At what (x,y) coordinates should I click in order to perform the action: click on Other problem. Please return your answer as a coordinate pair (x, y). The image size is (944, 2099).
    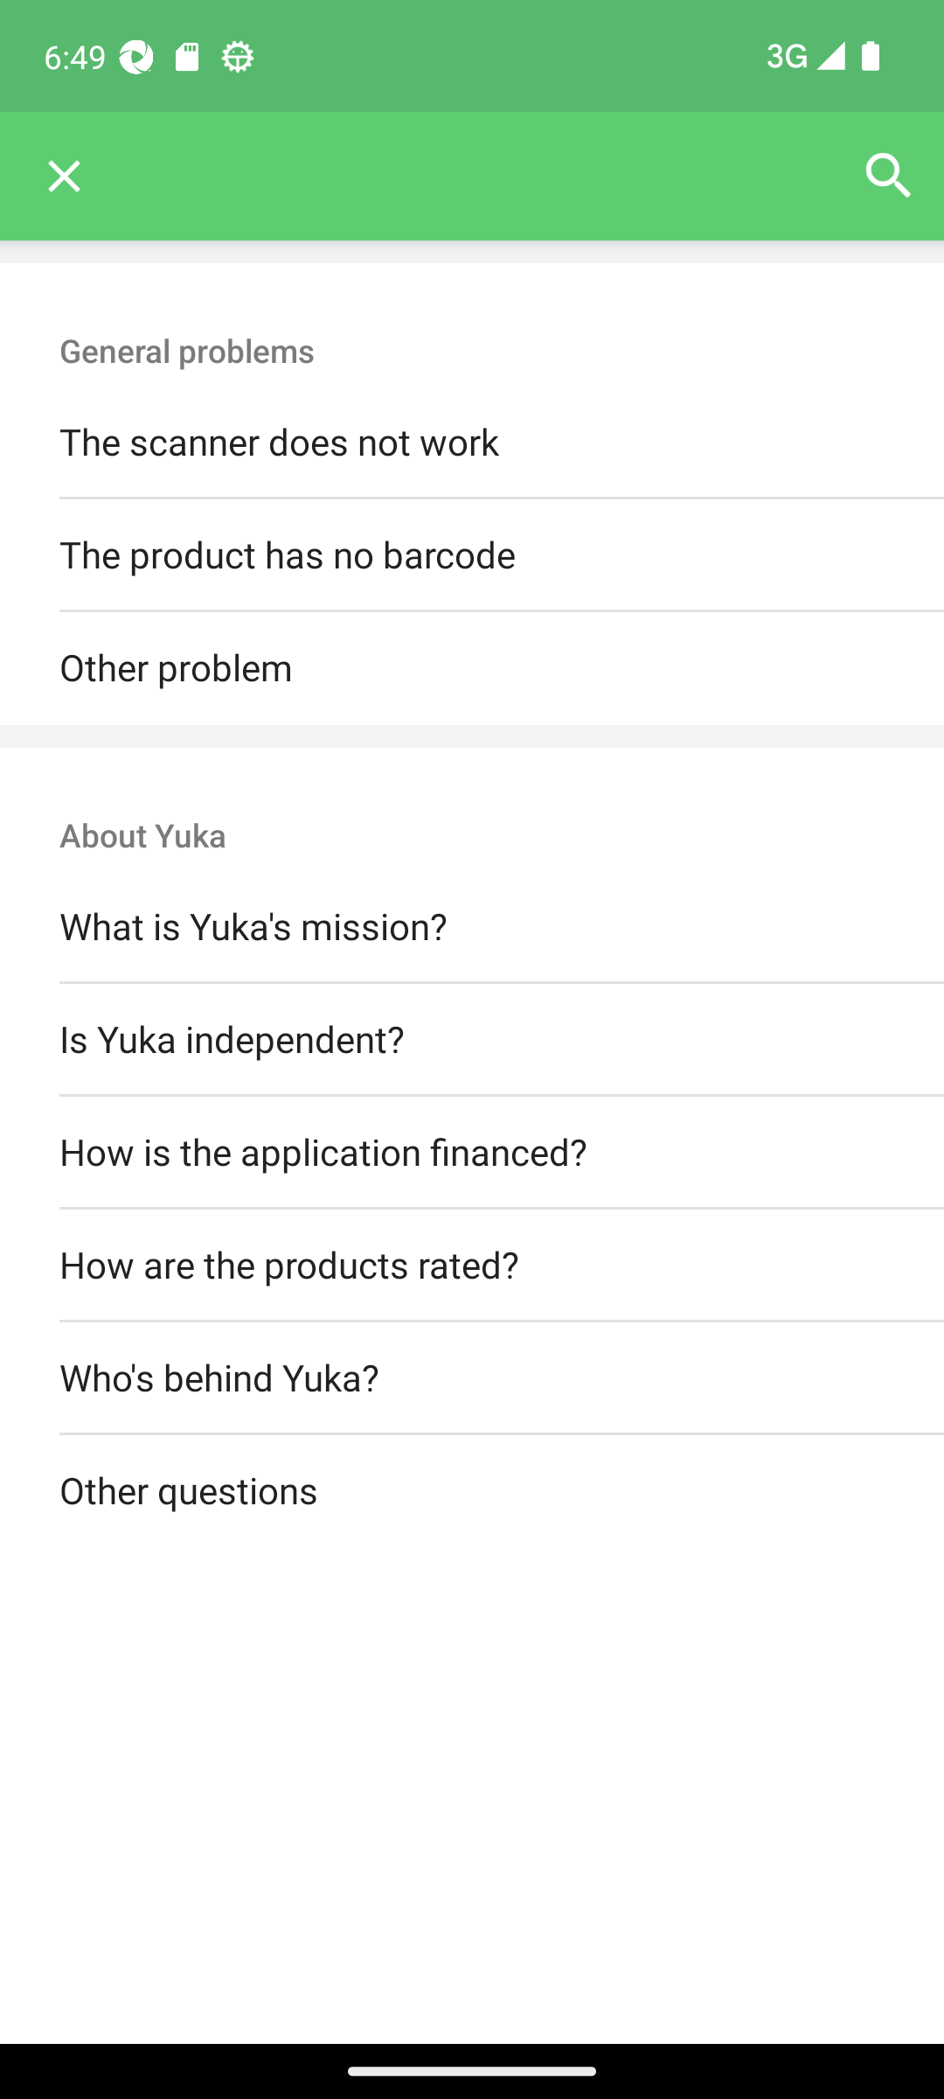
    Looking at the image, I should click on (472, 668).